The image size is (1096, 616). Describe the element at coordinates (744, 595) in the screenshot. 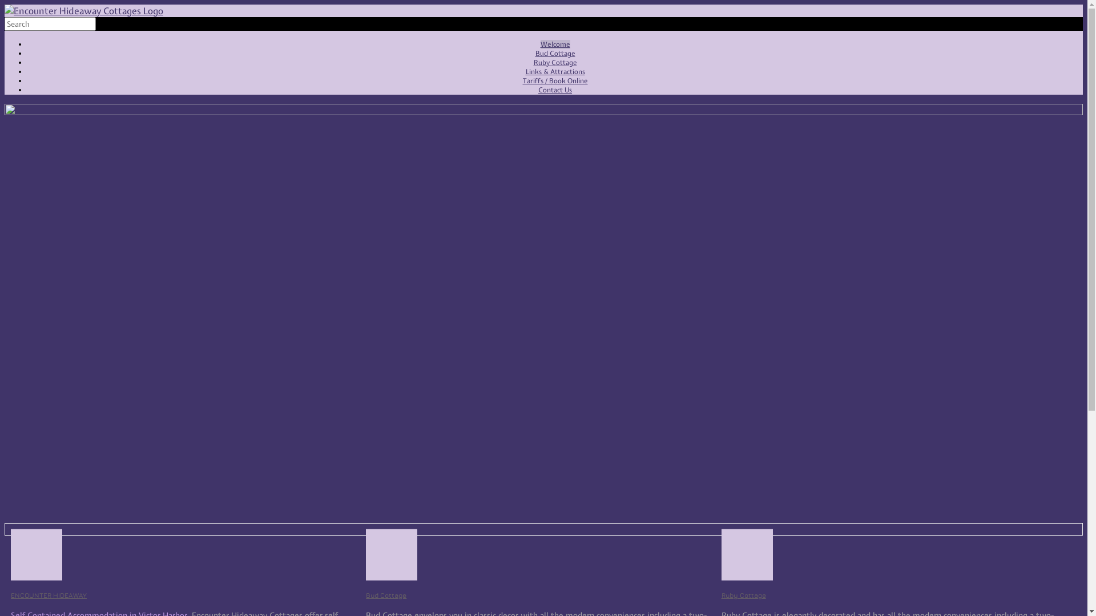

I see `Ruby Cottage` at that location.